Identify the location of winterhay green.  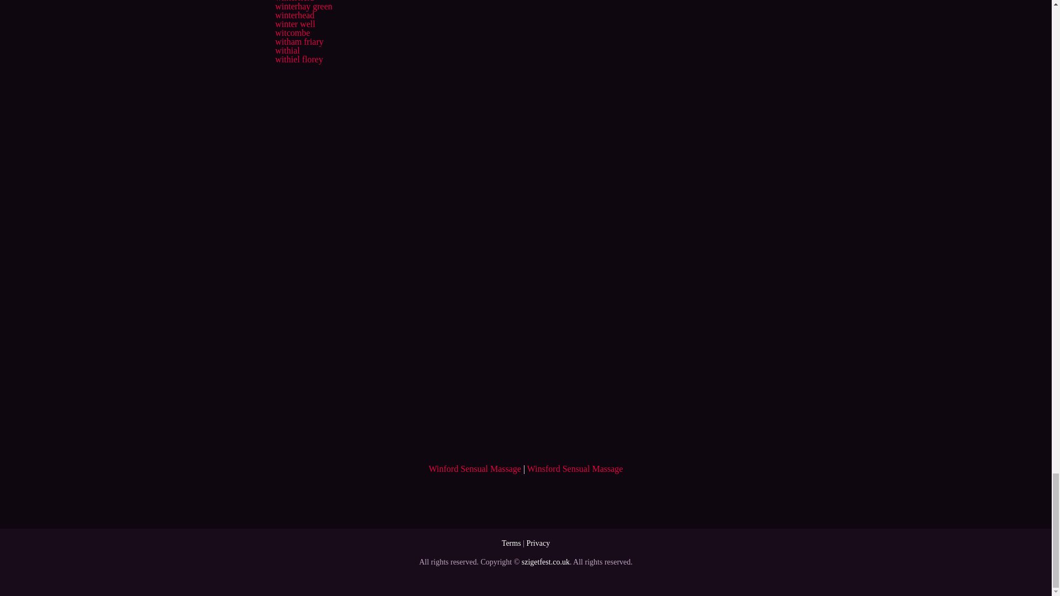
(304, 7).